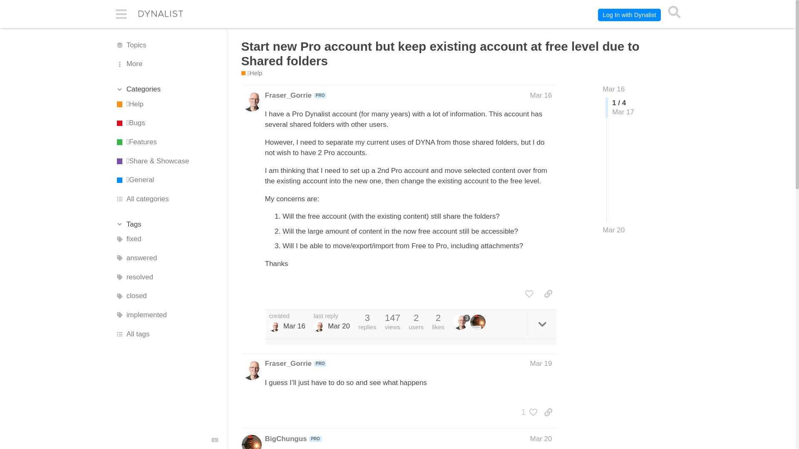 The height and width of the screenshot is (449, 799). Describe the element at coordinates (166, 180) in the screenshot. I see `Talk about everything else here.` at that location.